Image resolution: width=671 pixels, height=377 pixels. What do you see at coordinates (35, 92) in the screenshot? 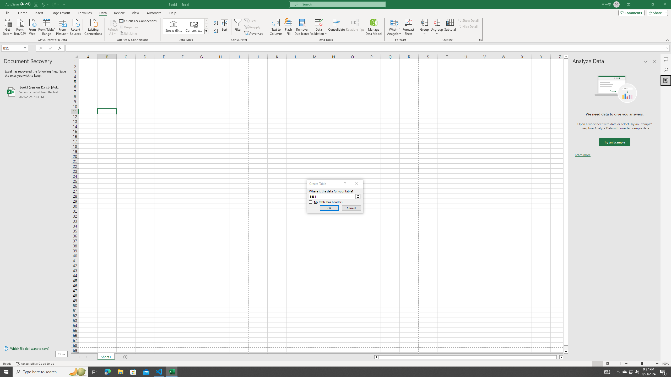
I see `Book1 (version 1).xlsb  [AutoRecovered]` at bounding box center [35, 92].